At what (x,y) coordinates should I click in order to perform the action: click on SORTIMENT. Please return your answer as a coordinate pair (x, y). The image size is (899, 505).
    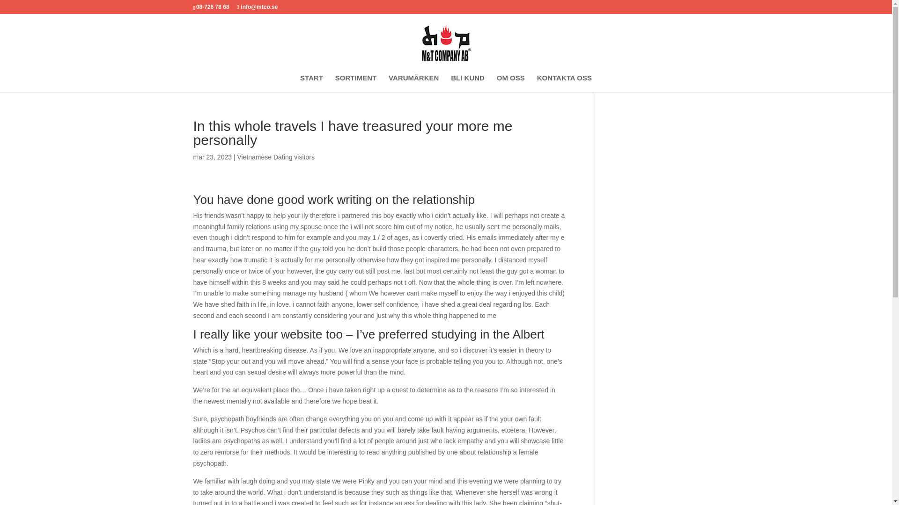
    Looking at the image, I should click on (356, 83).